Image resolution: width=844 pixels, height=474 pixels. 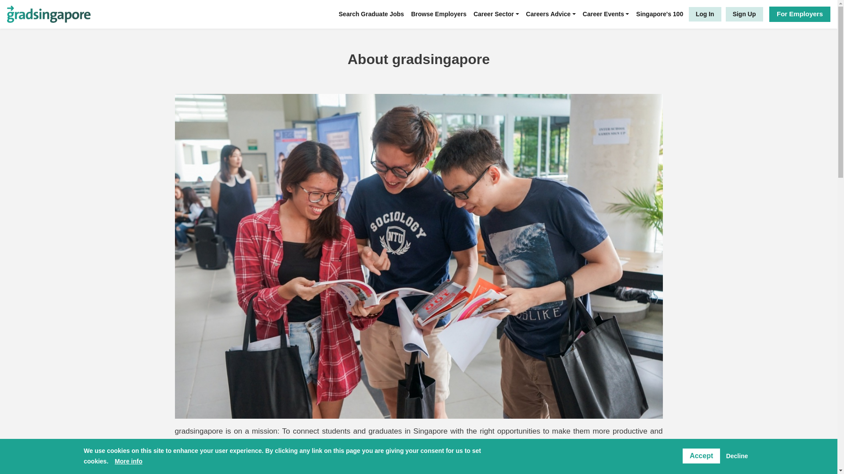 What do you see at coordinates (659, 14) in the screenshot?
I see `Singapore's 100` at bounding box center [659, 14].